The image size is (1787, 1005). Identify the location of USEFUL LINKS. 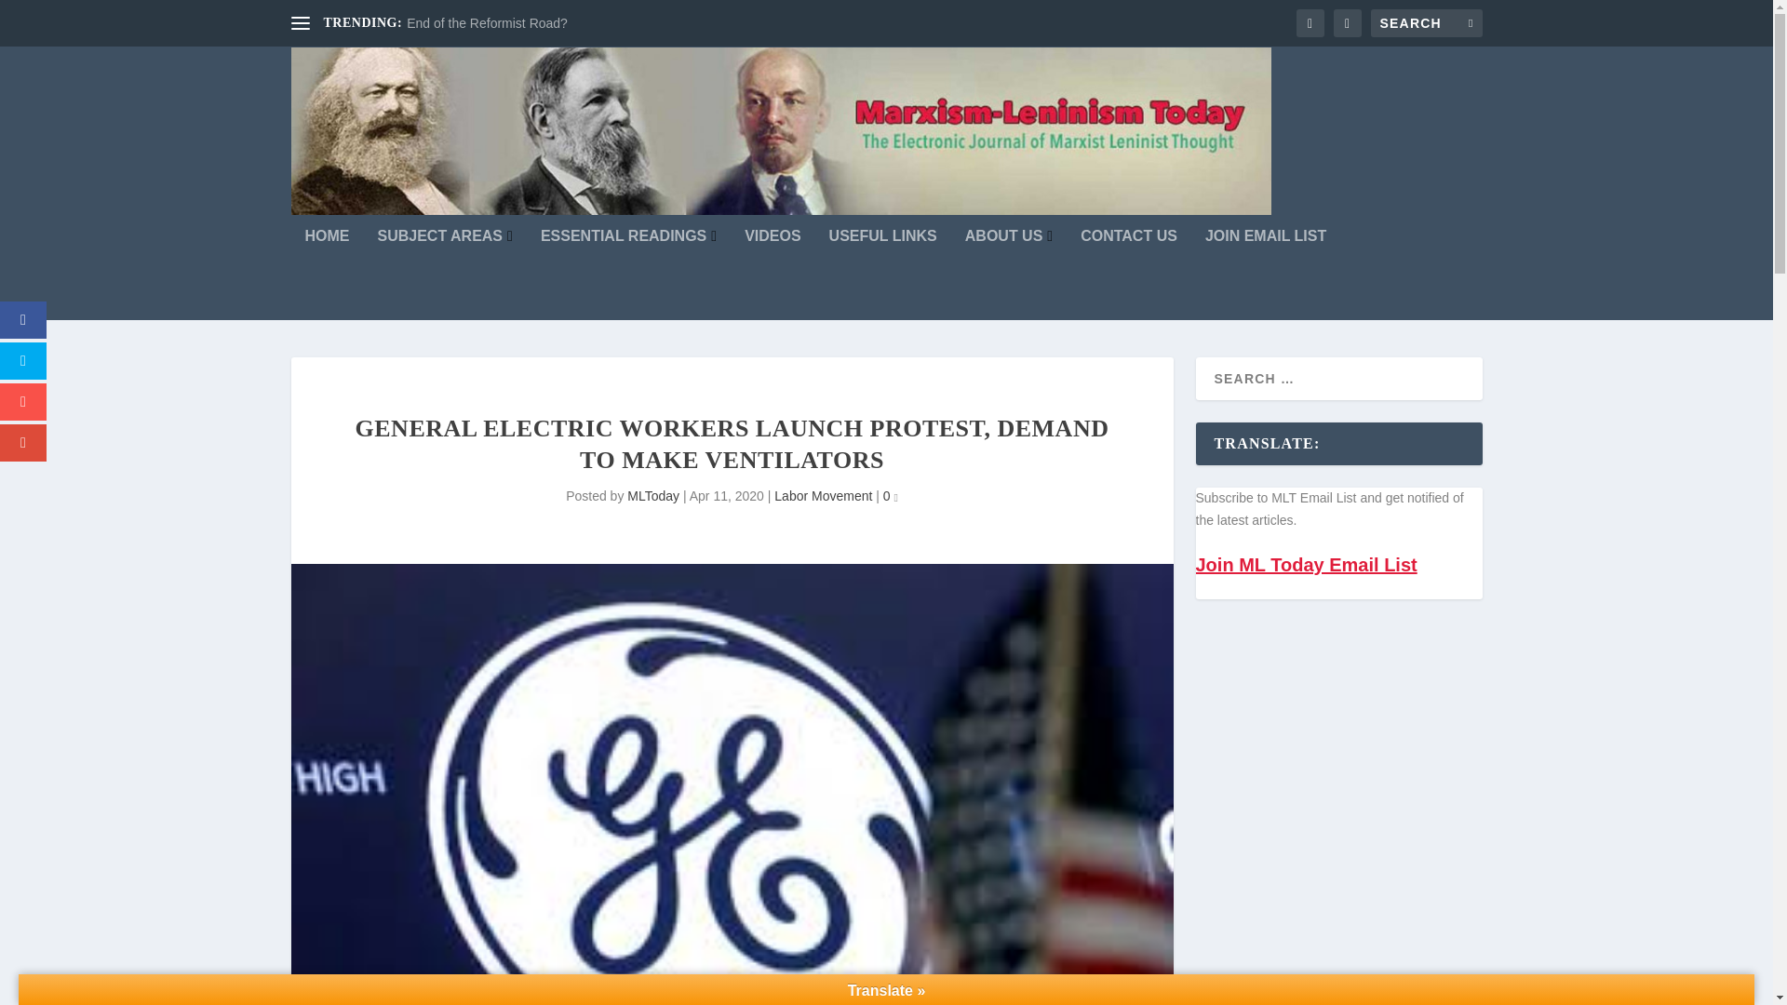
(882, 275).